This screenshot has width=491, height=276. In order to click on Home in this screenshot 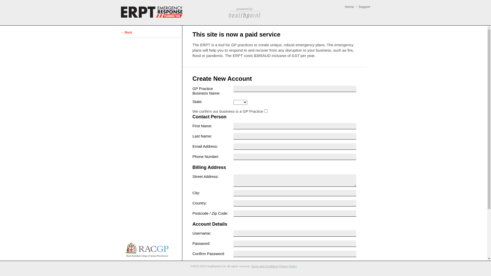, I will do `click(349, 7)`.